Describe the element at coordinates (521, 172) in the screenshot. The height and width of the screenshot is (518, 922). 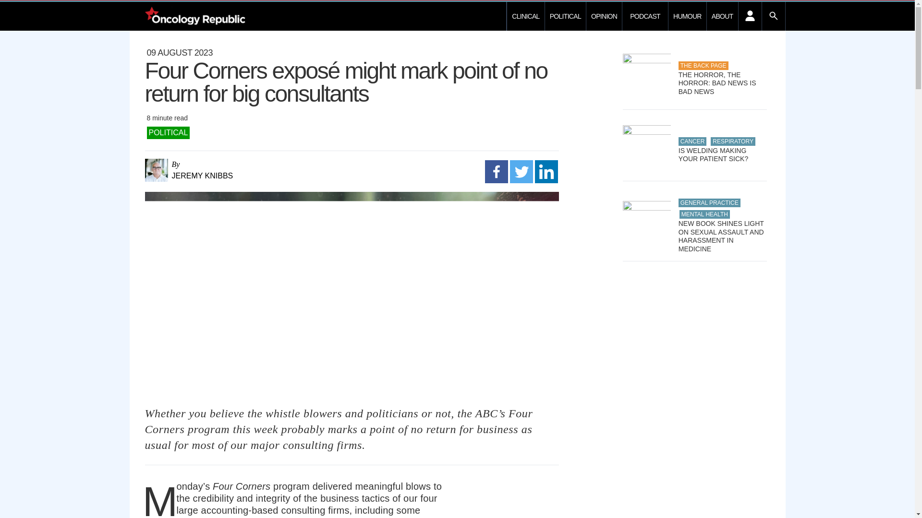
I see `Twitter` at that location.